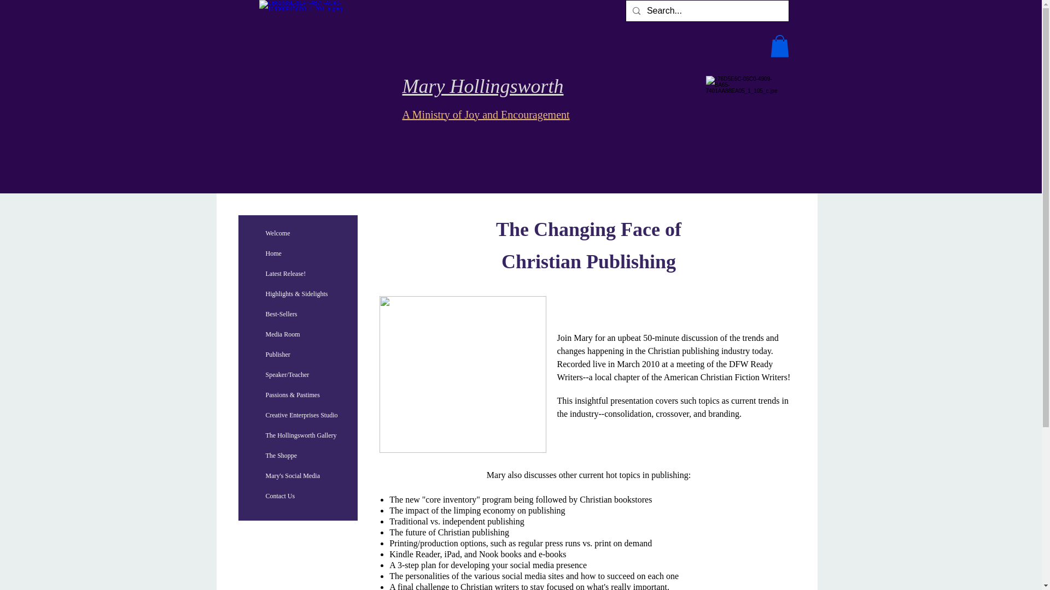 The height and width of the screenshot is (590, 1050). I want to click on Publisher, so click(278, 354).